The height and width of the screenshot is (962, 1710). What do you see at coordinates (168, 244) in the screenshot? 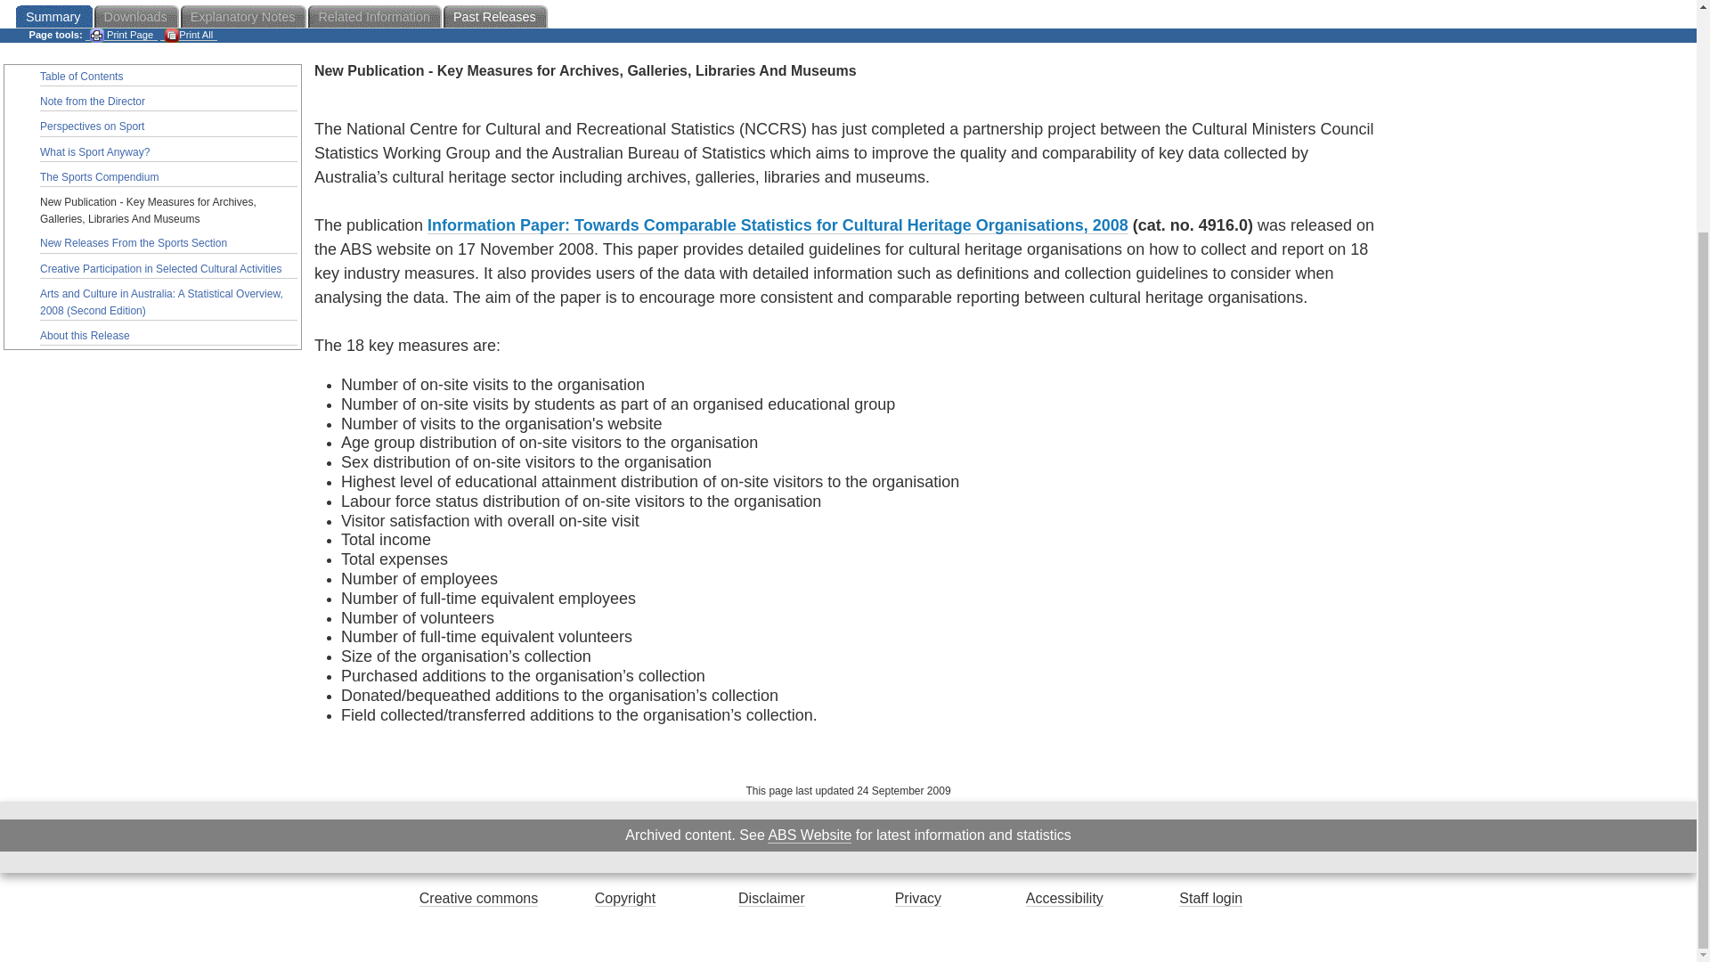
I see `New Releases From the Sports Section` at bounding box center [168, 244].